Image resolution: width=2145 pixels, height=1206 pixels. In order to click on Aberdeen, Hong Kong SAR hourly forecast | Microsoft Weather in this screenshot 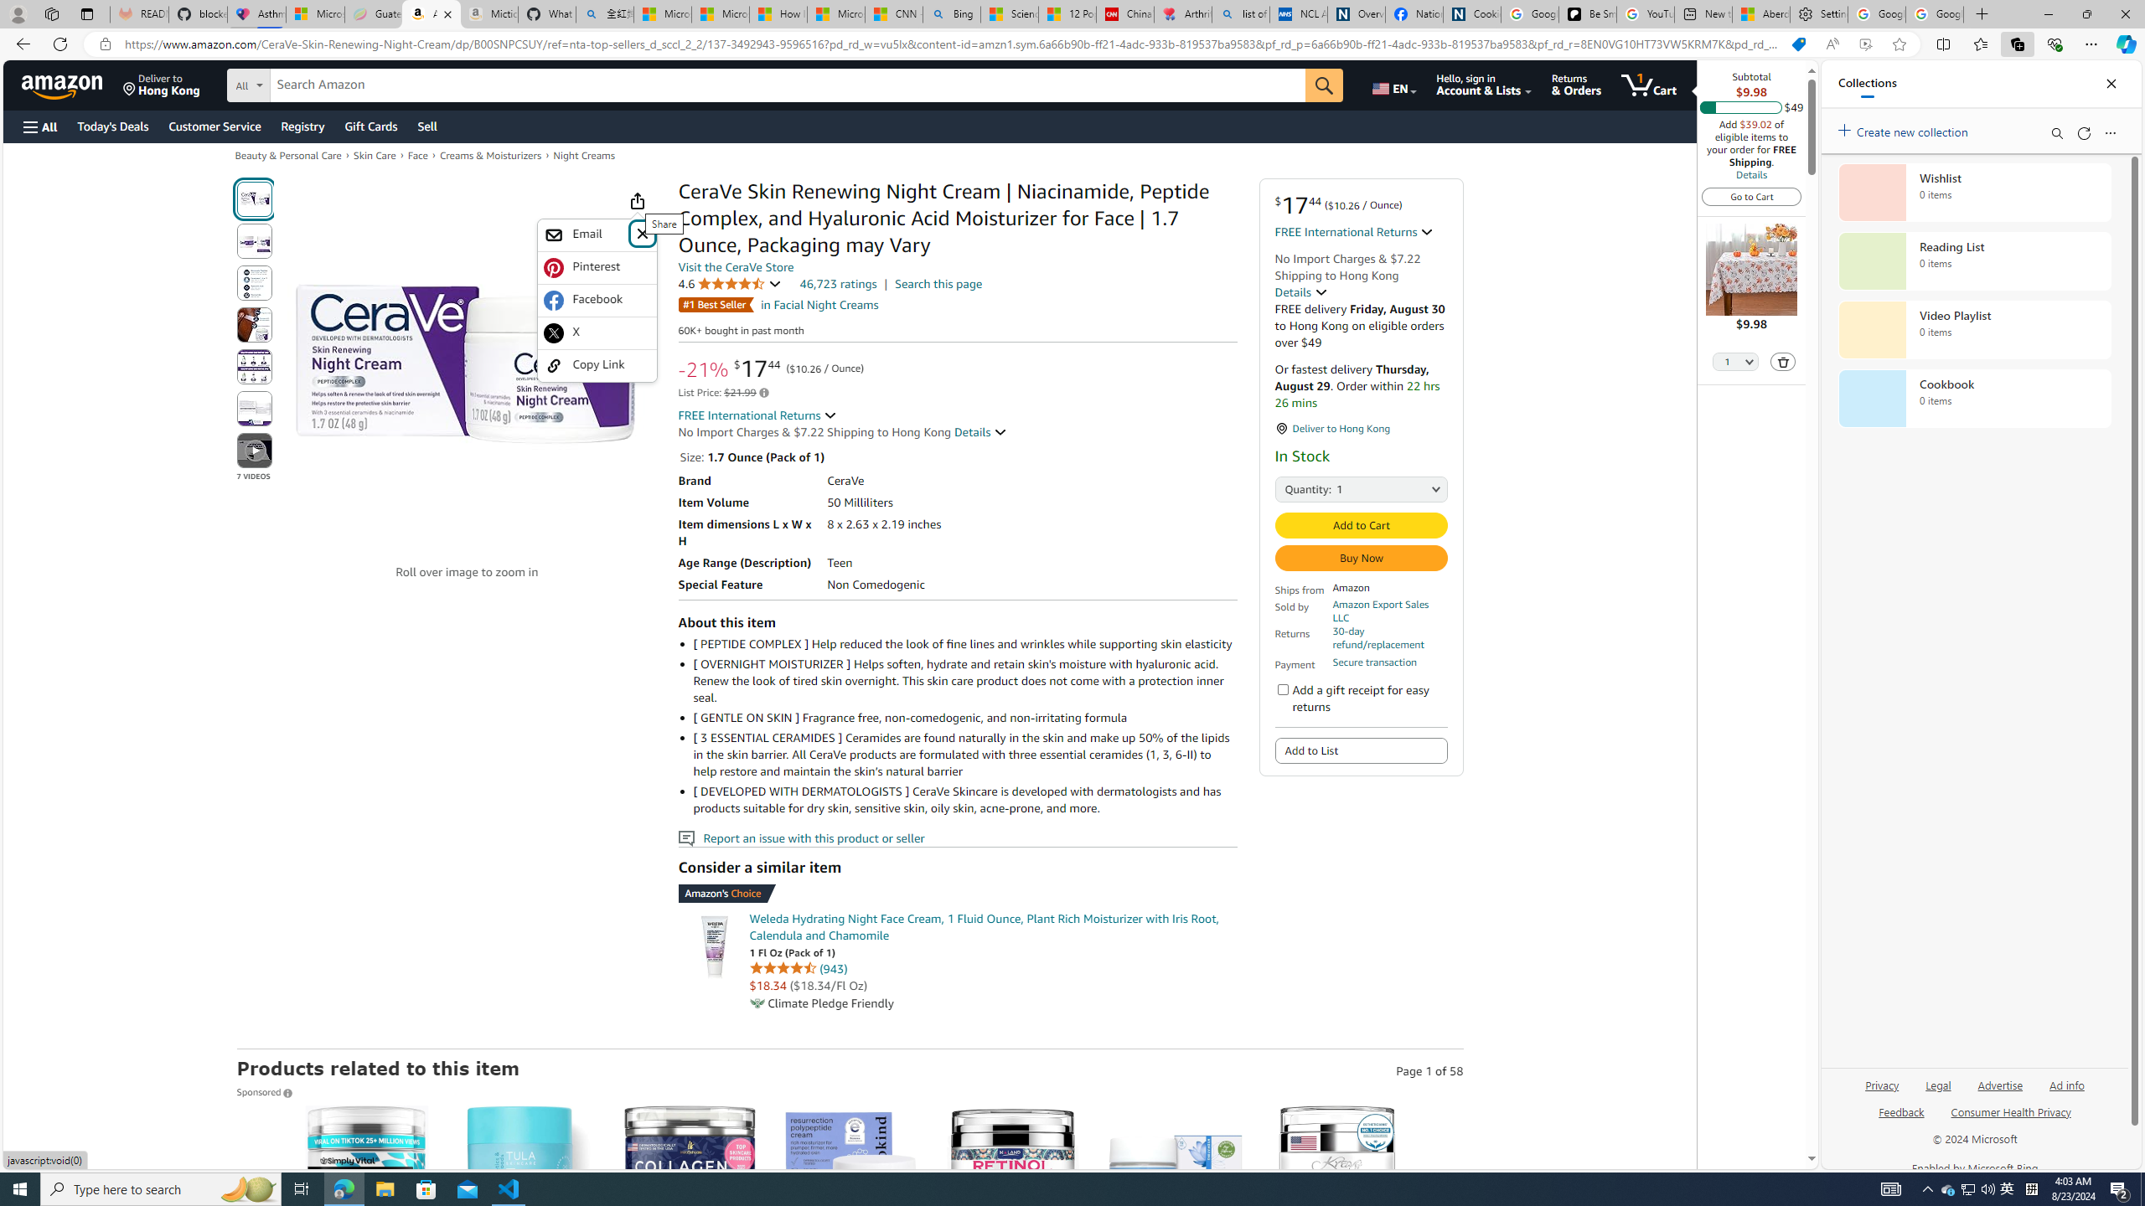, I will do `click(1761, 14)`.